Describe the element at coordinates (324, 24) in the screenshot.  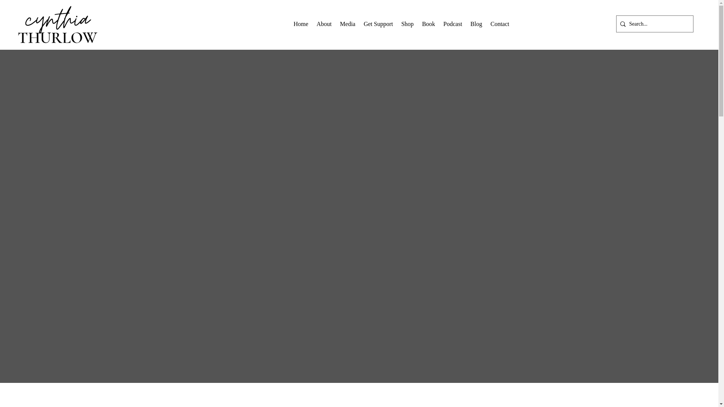
I see `Book` at that location.